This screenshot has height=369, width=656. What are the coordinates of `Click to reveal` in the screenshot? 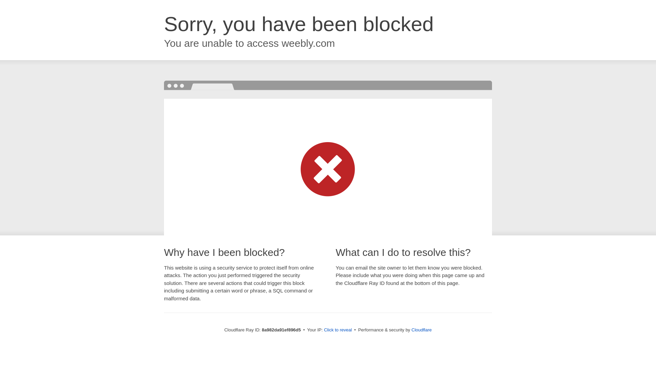 It's located at (338, 330).